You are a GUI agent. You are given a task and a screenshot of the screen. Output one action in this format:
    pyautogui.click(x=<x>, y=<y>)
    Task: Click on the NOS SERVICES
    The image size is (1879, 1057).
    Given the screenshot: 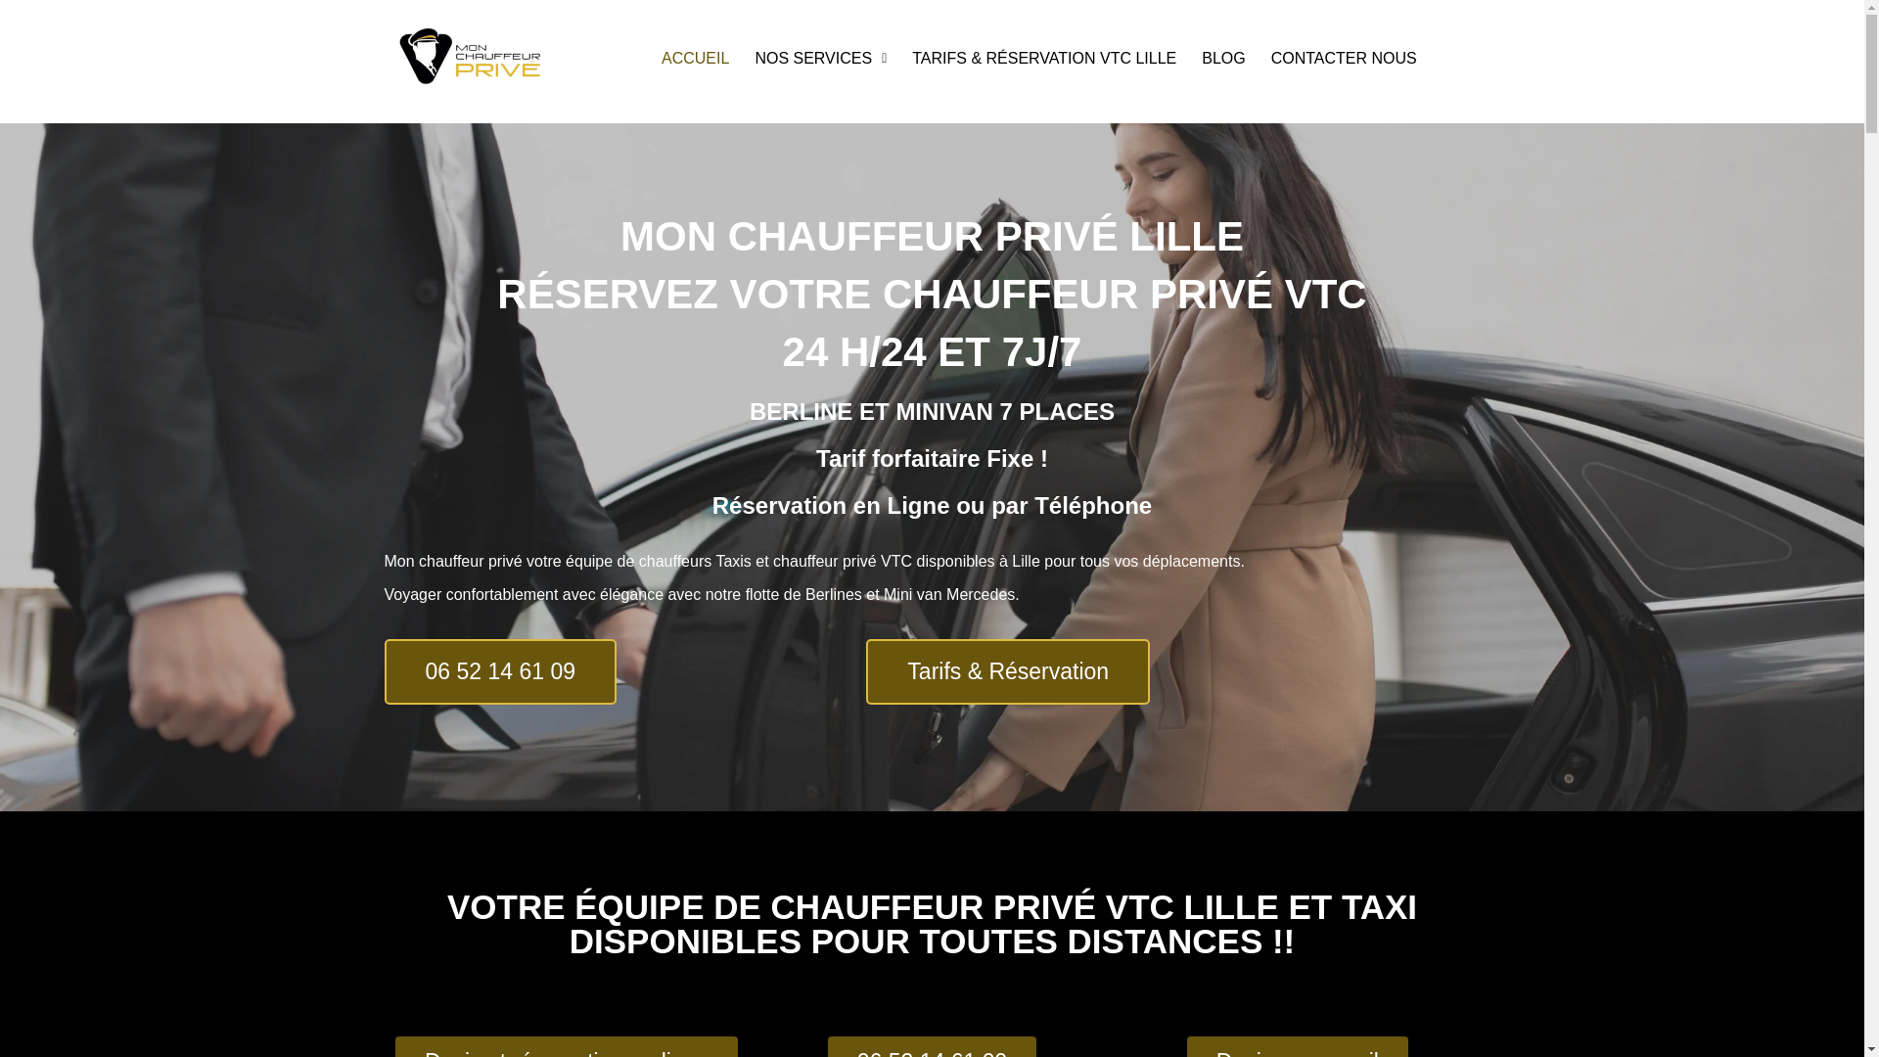 What is the action you would take?
    pyautogui.click(x=820, y=59)
    